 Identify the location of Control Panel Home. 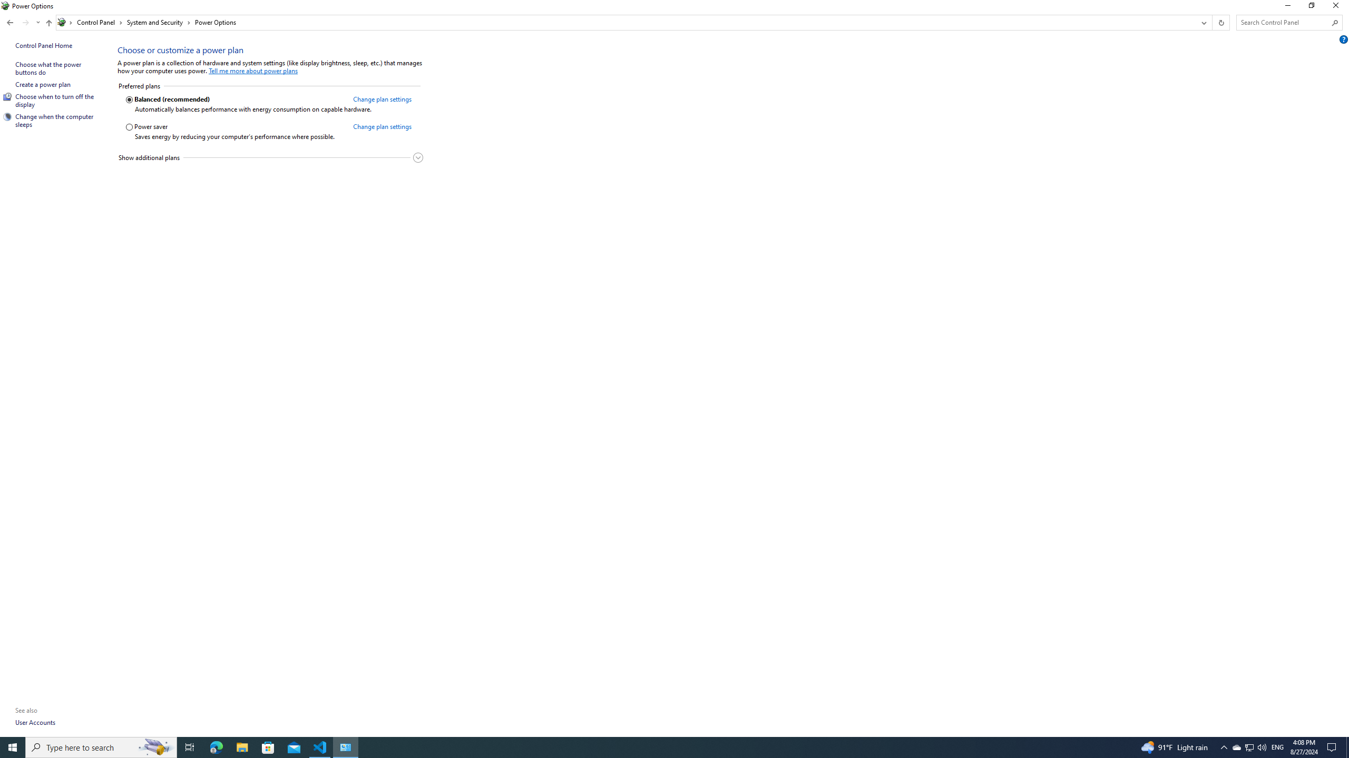
(44, 45).